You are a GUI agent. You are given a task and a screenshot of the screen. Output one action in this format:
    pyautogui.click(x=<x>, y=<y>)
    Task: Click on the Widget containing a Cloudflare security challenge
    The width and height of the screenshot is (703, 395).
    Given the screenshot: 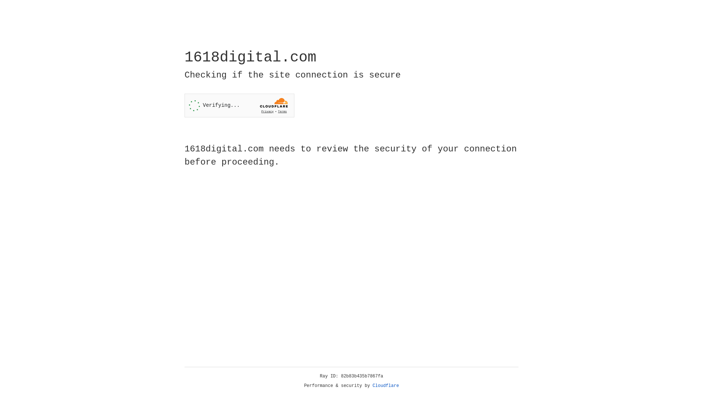 What is the action you would take?
    pyautogui.click(x=239, y=105)
    